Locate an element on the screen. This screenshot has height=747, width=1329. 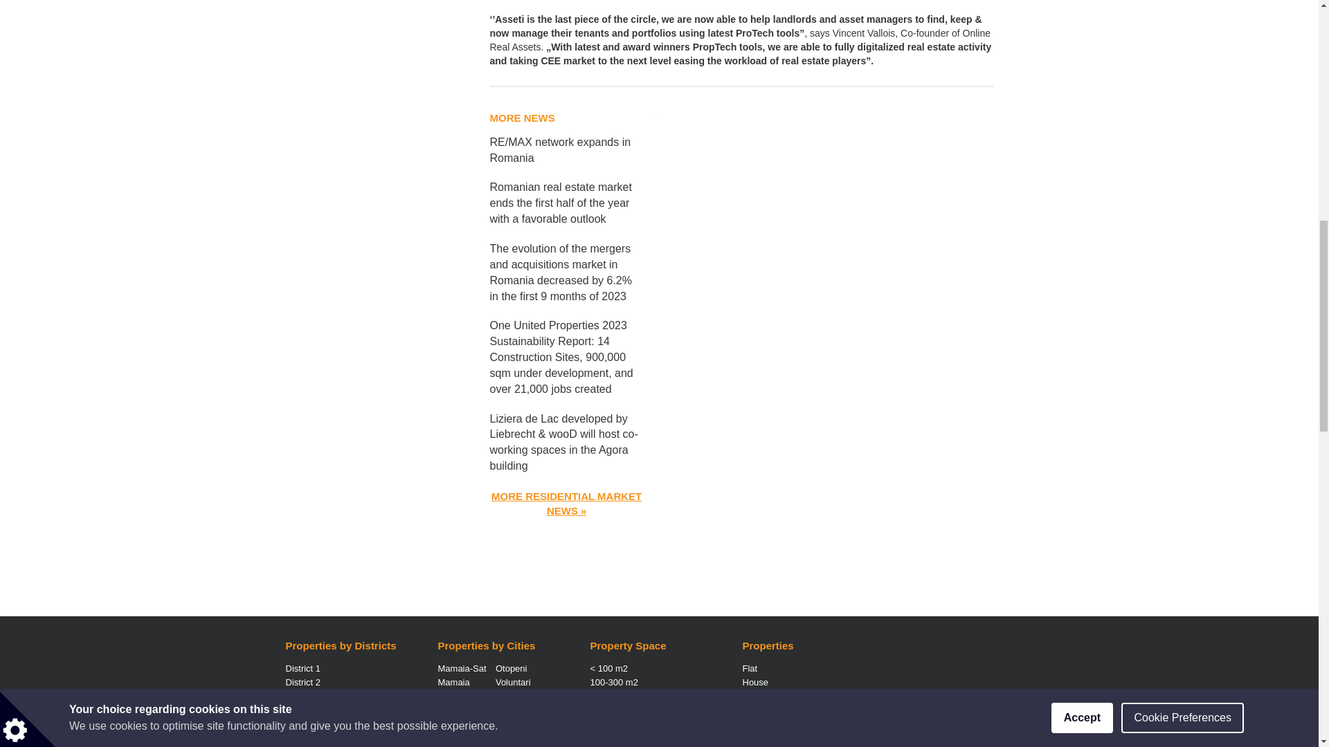
MORE RESIDENTIAL MARKET NEWS is located at coordinates (566, 504).